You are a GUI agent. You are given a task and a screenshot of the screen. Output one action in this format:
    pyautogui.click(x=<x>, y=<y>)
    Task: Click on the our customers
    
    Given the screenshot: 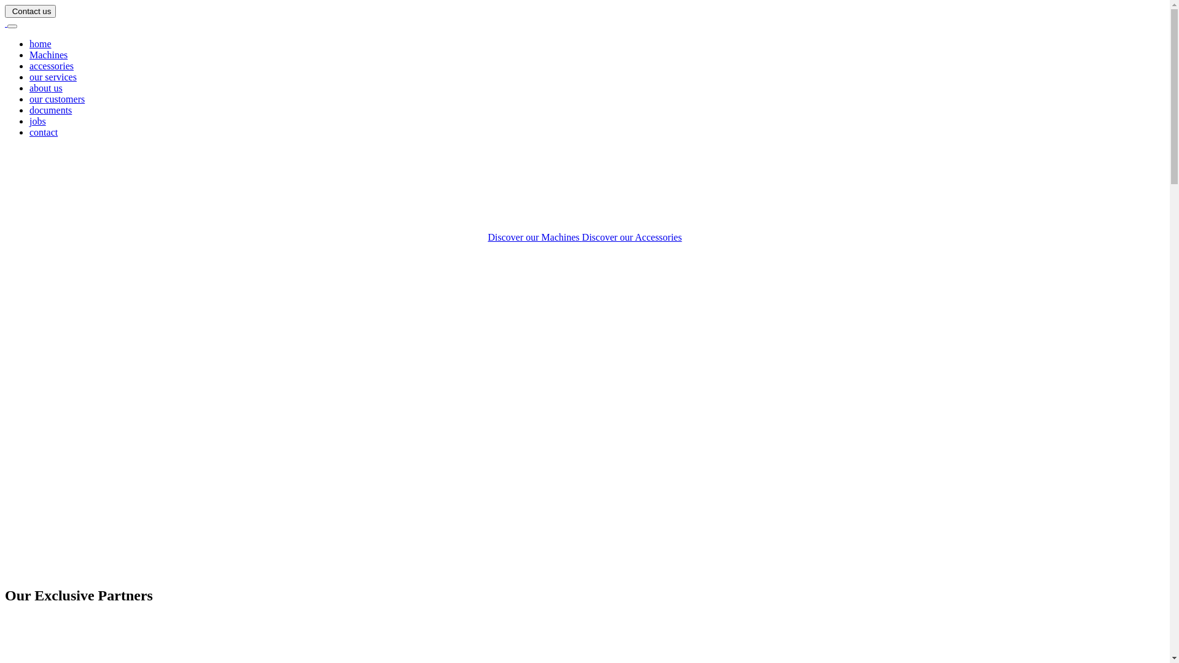 What is the action you would take?
    pyautogui.click(x=57, y=99)
    